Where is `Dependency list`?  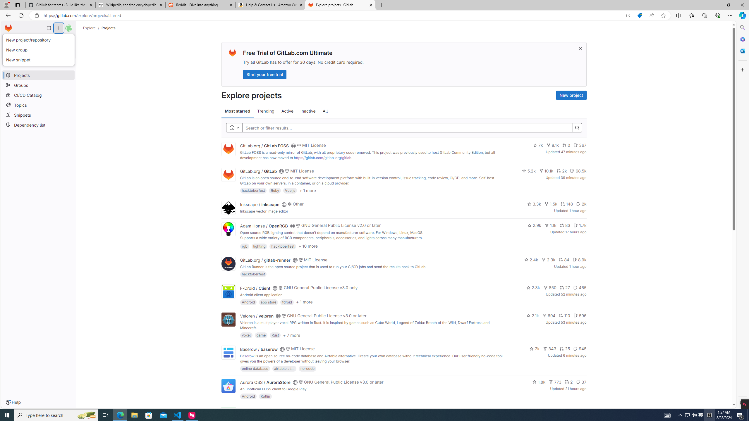
Dependency list is located at coordinates (39, 125).